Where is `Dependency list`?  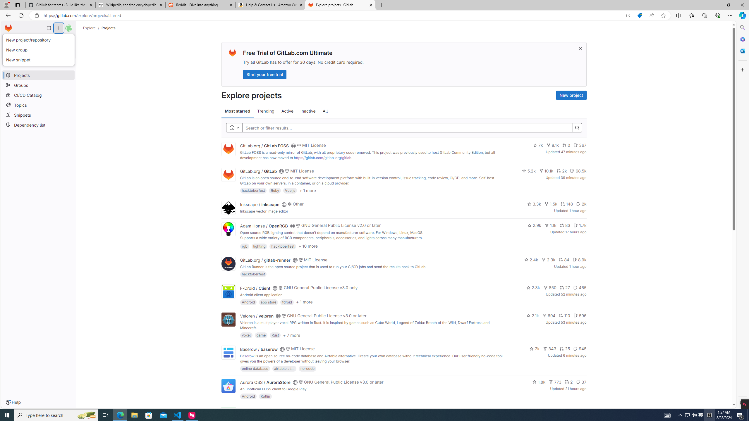
Dependency list is located at coordinates (39, 125).